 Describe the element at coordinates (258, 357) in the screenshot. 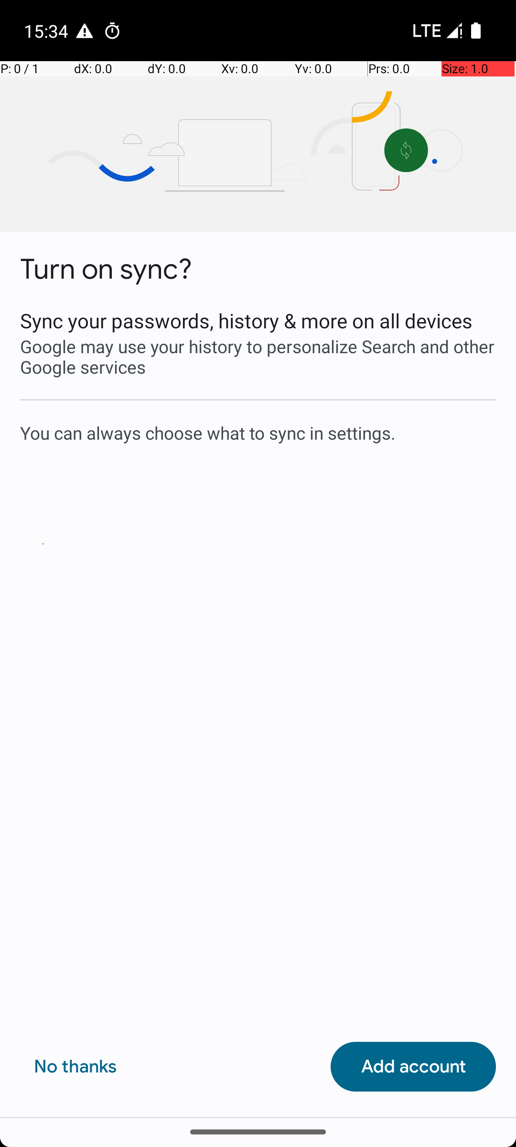

I see `Google may use your history to personalize Search and other Google services` at that location.